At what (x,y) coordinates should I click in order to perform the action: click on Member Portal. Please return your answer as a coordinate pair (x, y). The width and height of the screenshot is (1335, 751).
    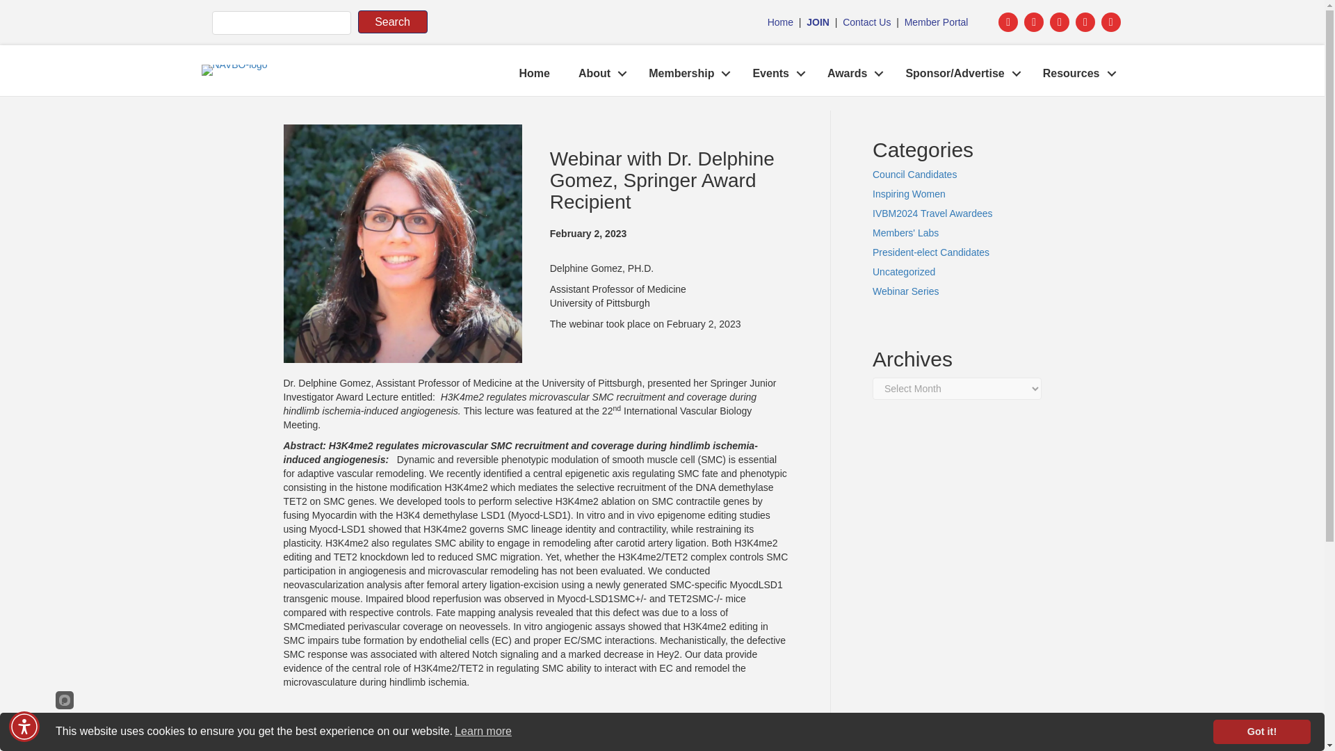
    Looking at the image, I should click on (937, 22).